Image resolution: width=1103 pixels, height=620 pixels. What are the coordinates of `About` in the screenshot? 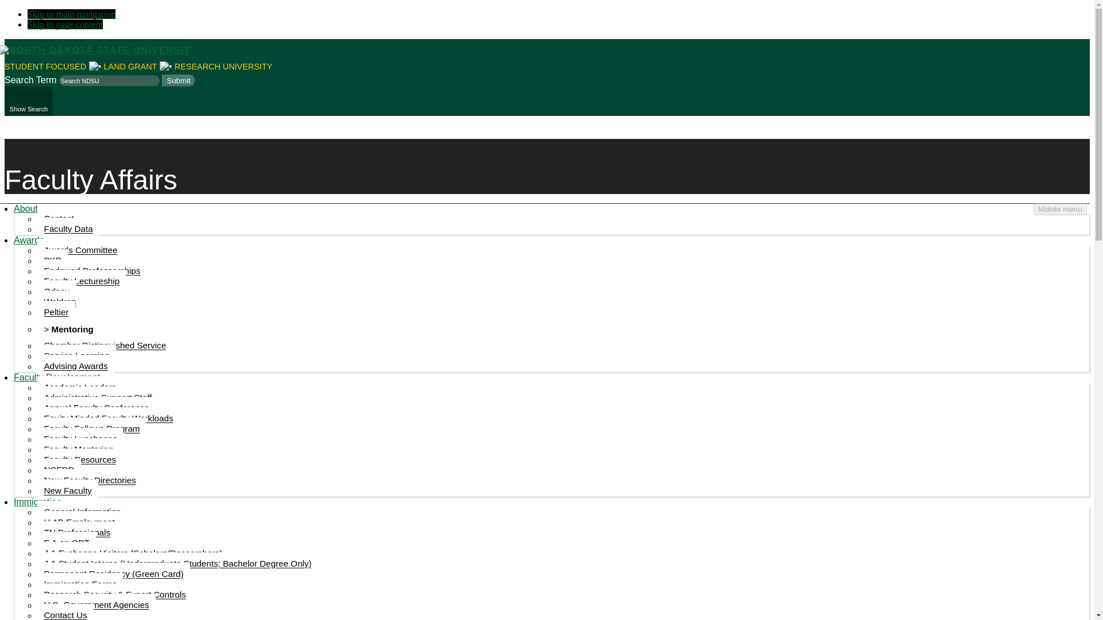 It's located at (25, 208).